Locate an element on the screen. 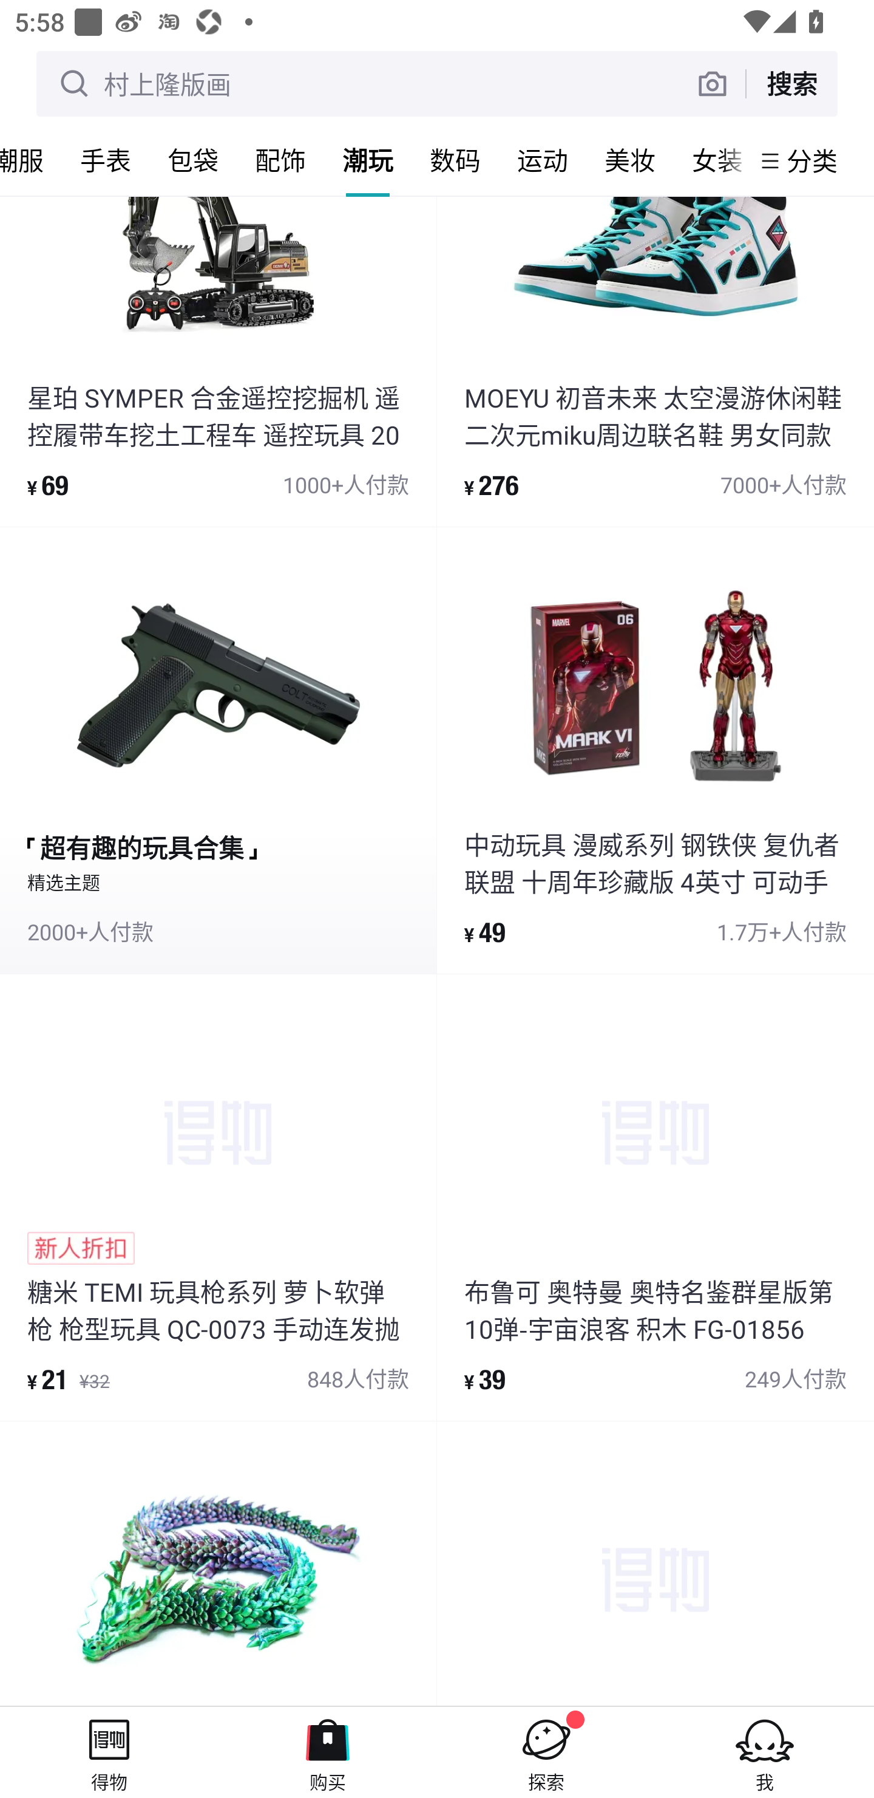 Image resolution: width=874 pixels, height=1798 pixels. 包袋 is located at coordinates (193, 160).